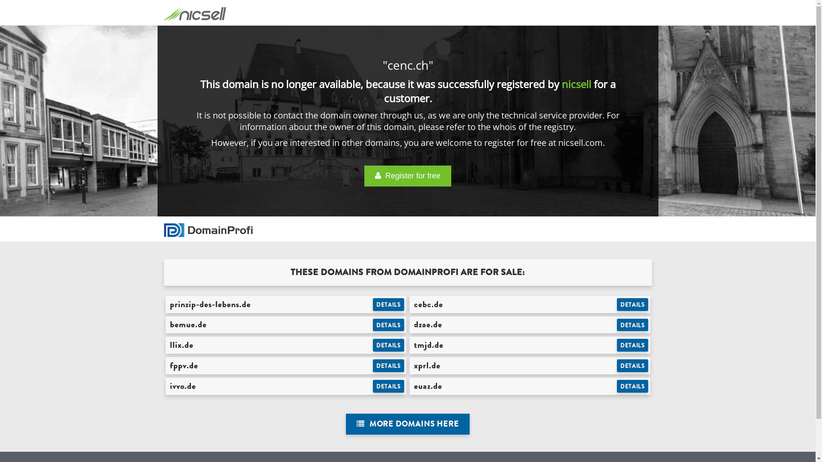 This screenshot has width=822, height=462. What do you see at coordinates (408, 176) in the screenshot?
I see `  Register for free` at bounding box center [408, 176].